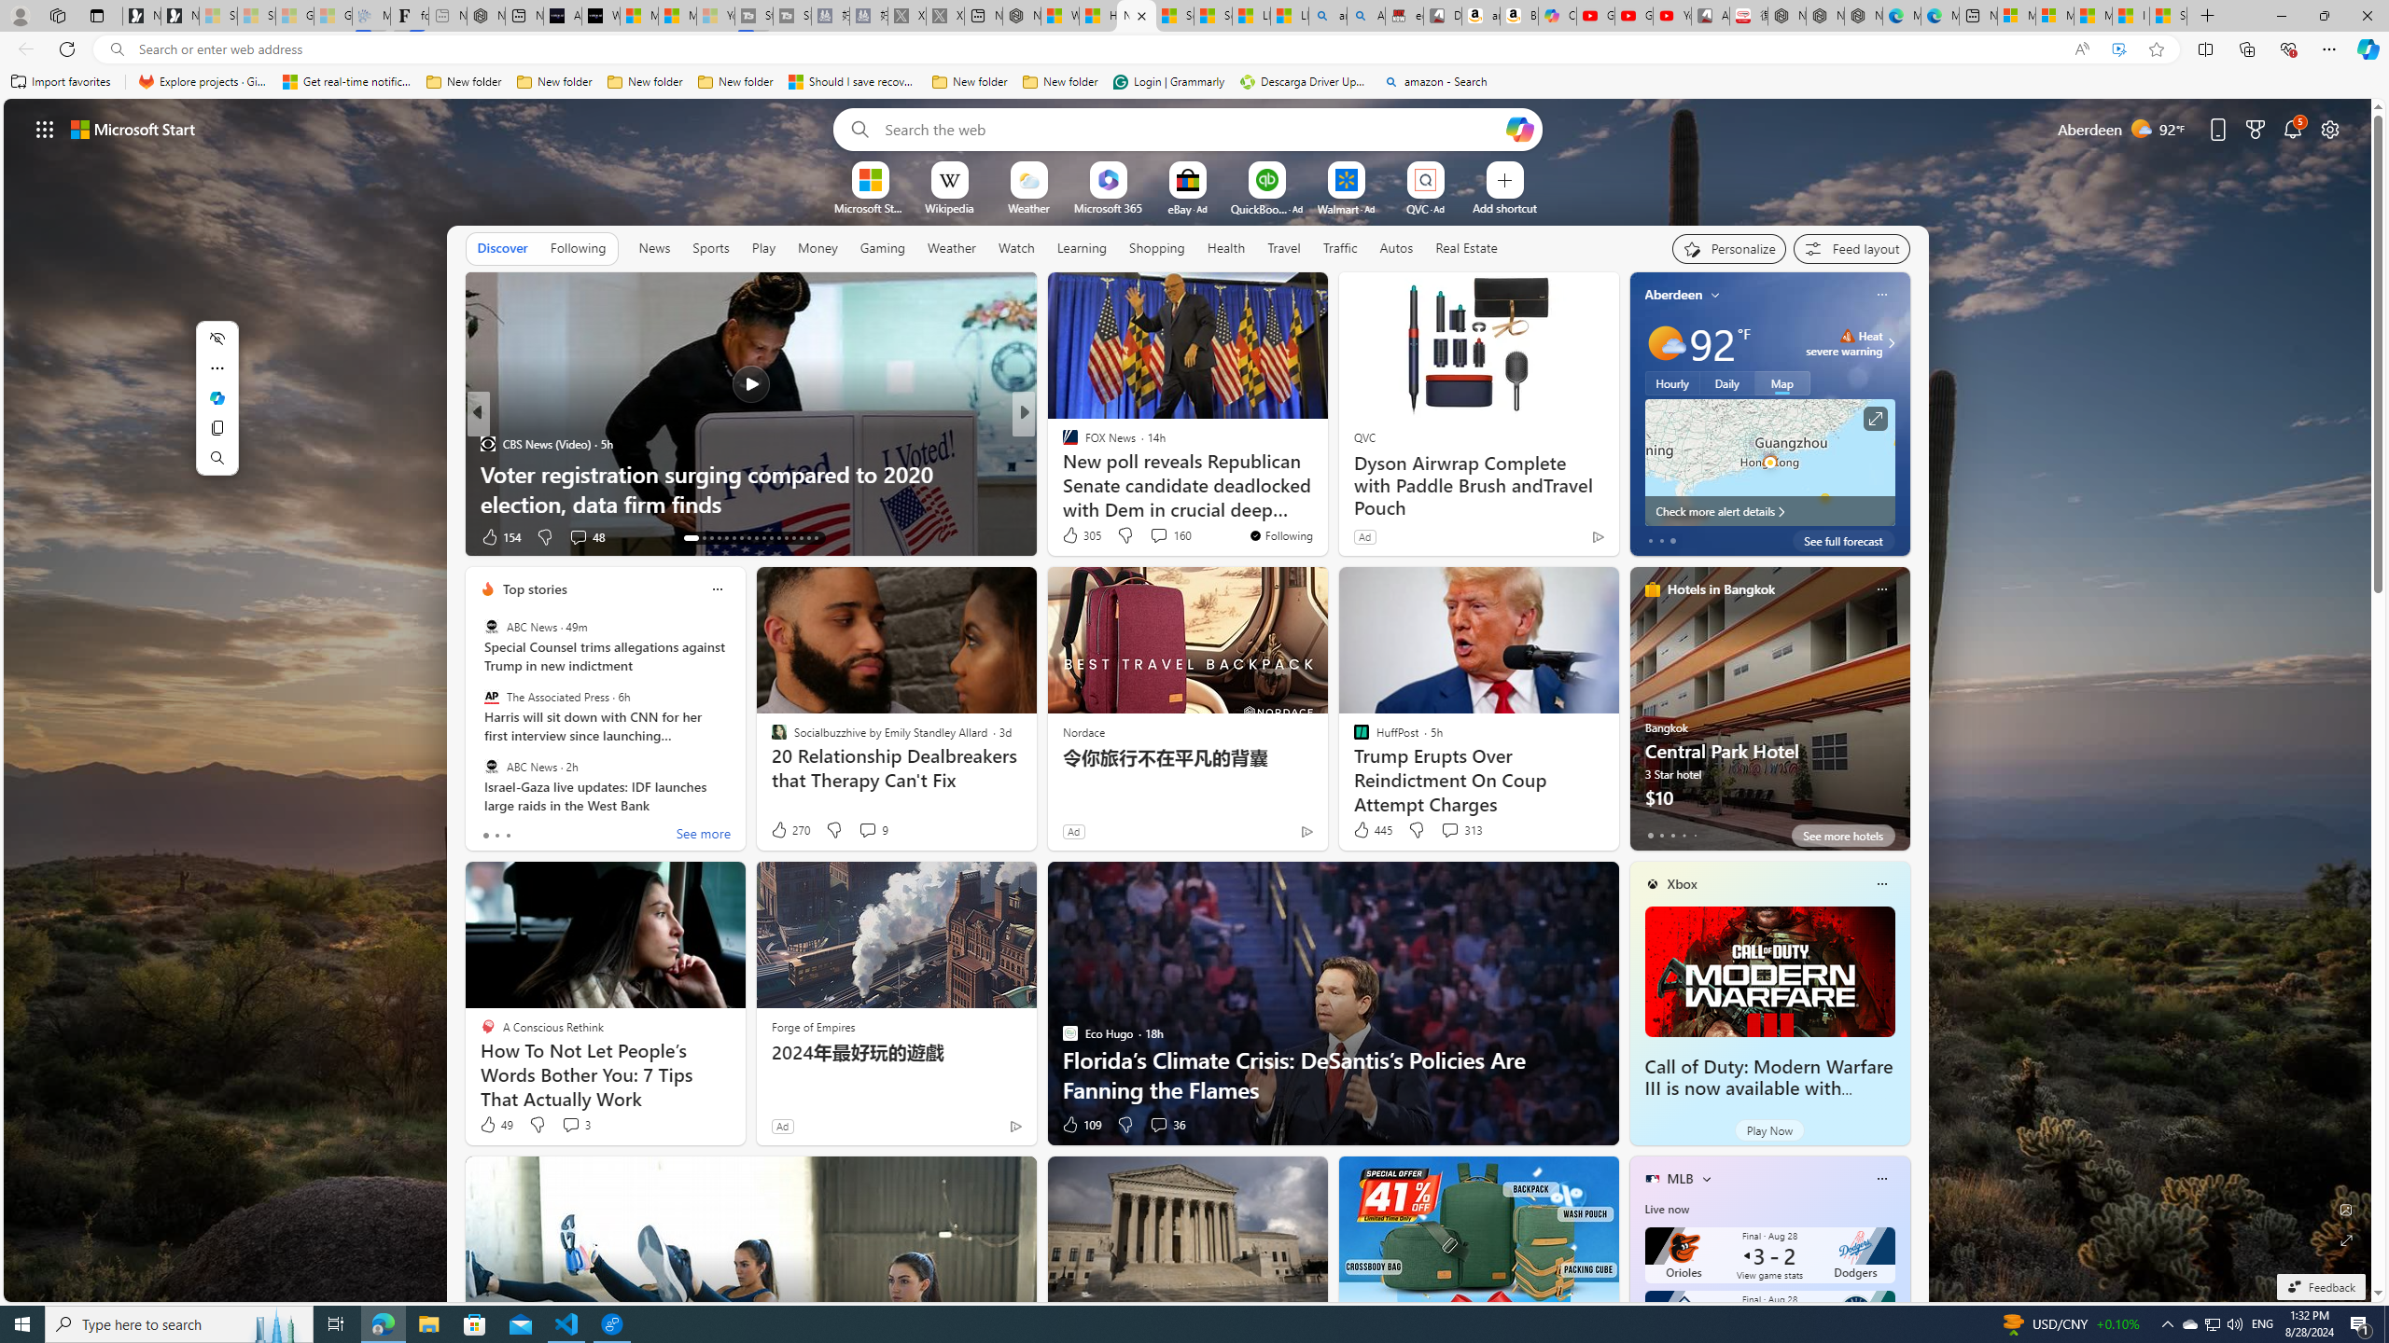 This screenshot has width=2389, height=1343. I want to click on ABC News, so click(491, 766).